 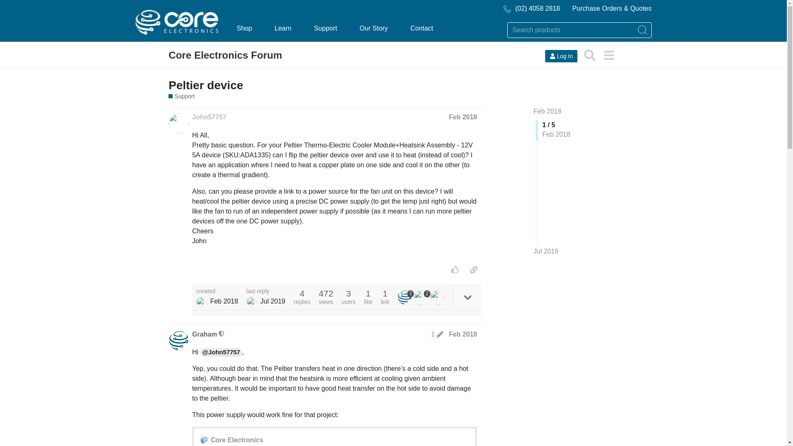 I want to click on Shop, so click(x=244, y=28).